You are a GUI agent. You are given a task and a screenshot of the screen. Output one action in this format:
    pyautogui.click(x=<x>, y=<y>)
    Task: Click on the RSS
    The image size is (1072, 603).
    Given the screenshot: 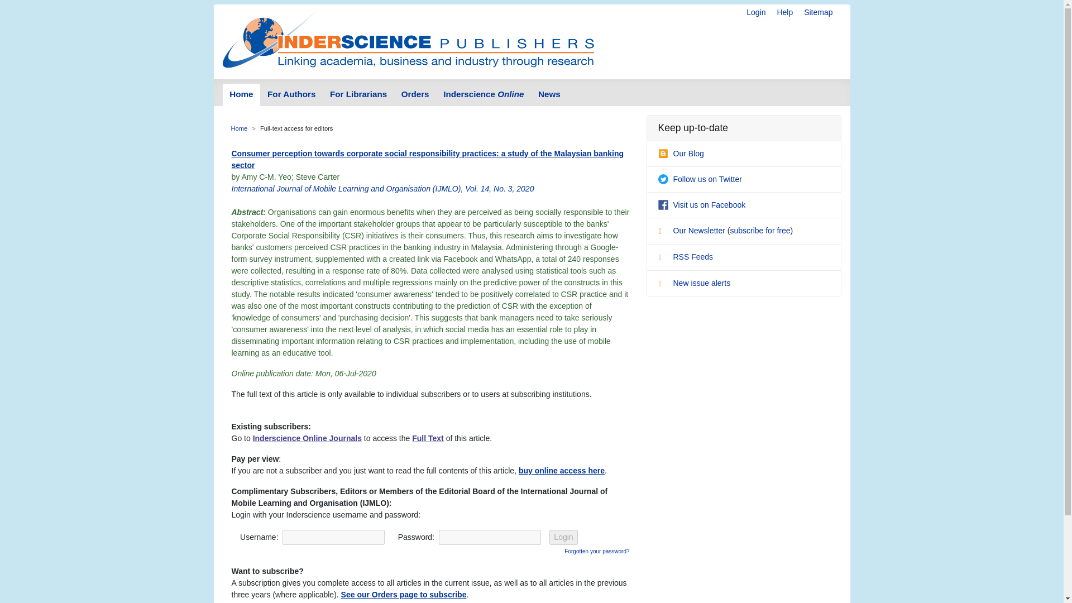 What is the action you would take?
    pyautogui.click(x=664, y=259)
    